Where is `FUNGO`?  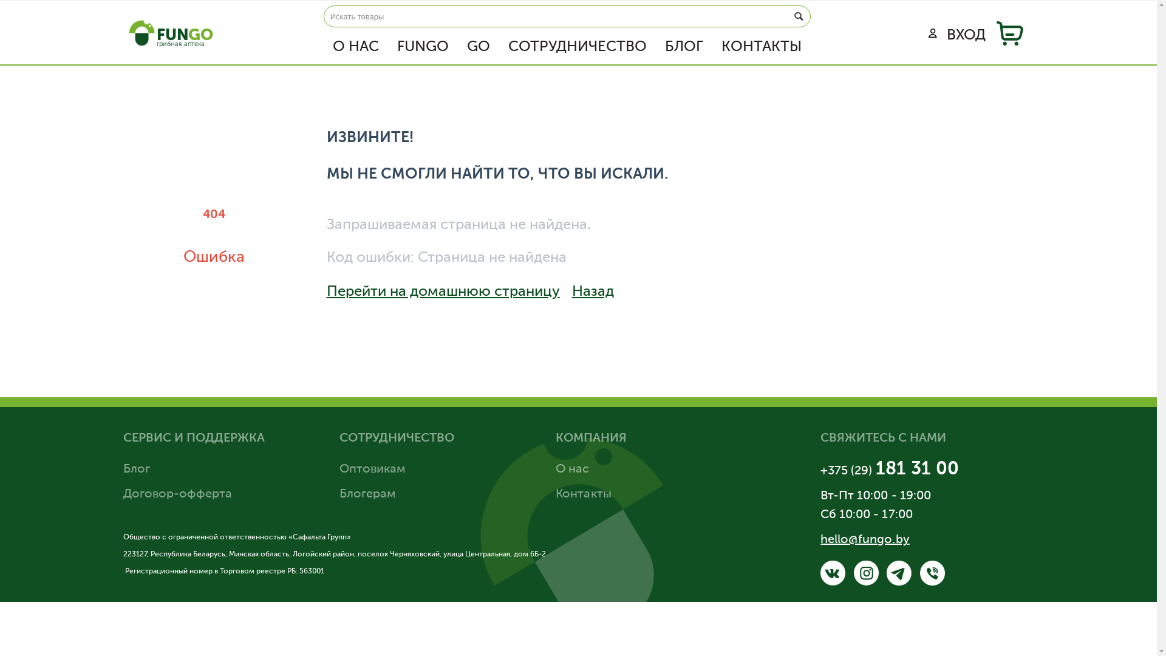 FUNGO is located at coordinates (423, 47).